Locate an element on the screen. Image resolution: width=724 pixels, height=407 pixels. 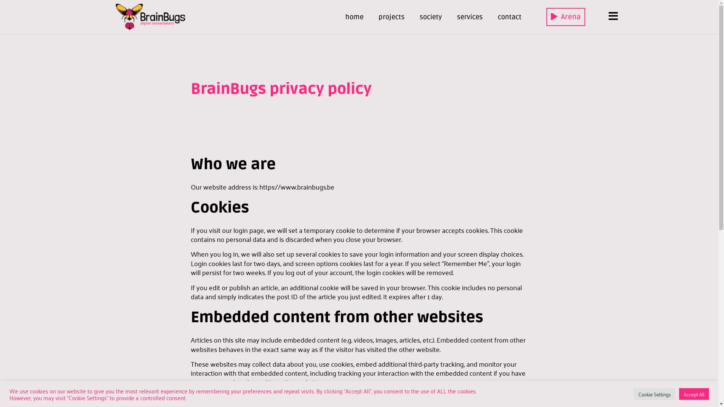
society is located at coordinates (431, 17).